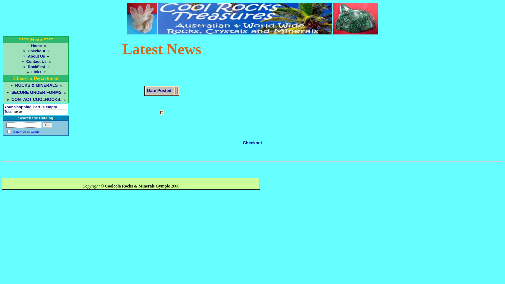 This screenshot has width=505, height=284. I want to click on Home, so click(36, 46).